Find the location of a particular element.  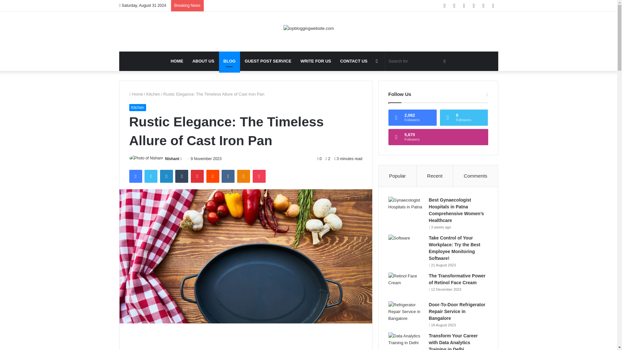

WRITE FOR US is located at coordinates (316, 61).